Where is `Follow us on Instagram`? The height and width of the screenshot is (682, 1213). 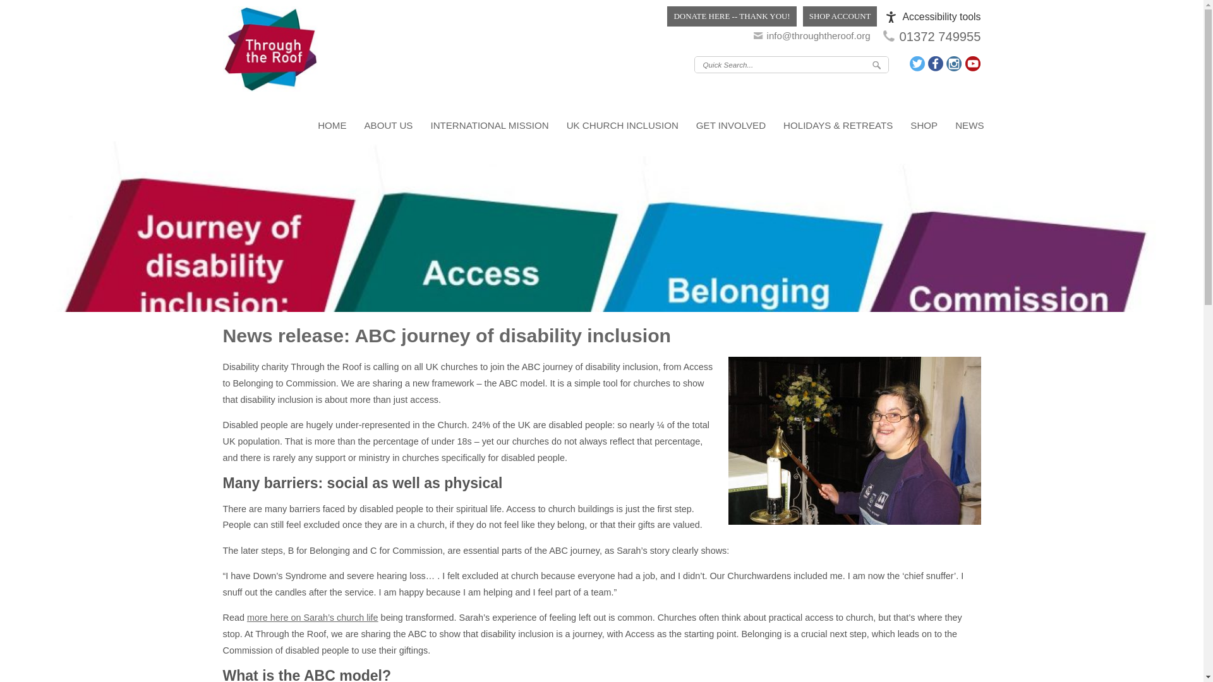
Follow us on Instagram is located at coordinates (954, 63).